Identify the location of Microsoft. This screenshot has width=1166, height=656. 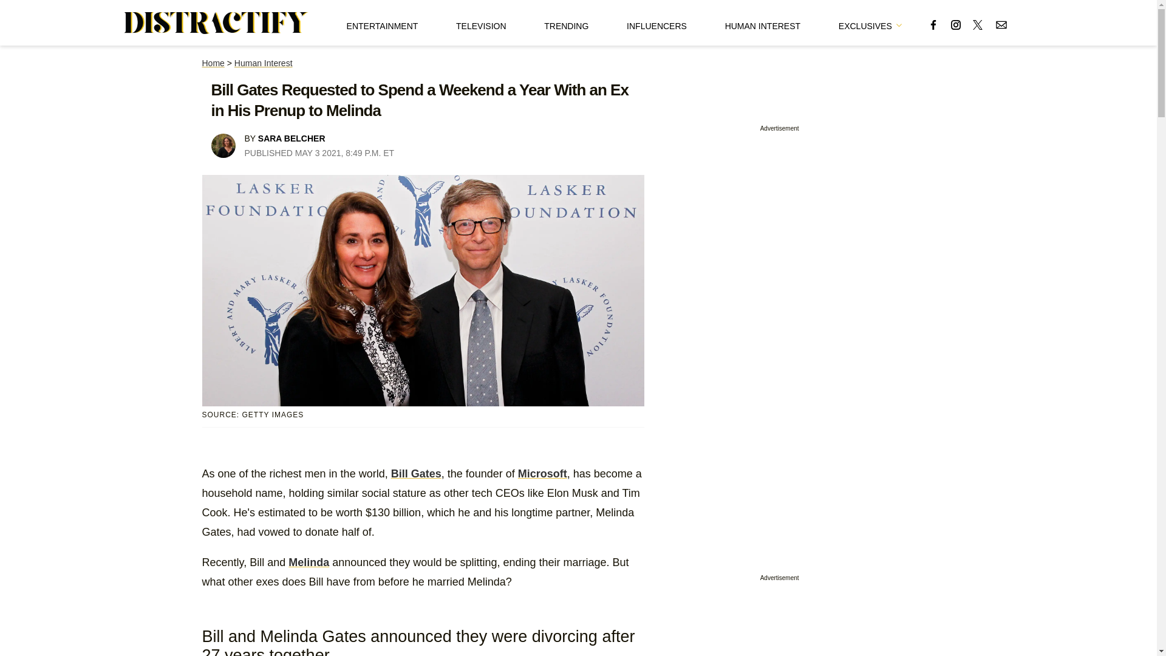
(542, 474).